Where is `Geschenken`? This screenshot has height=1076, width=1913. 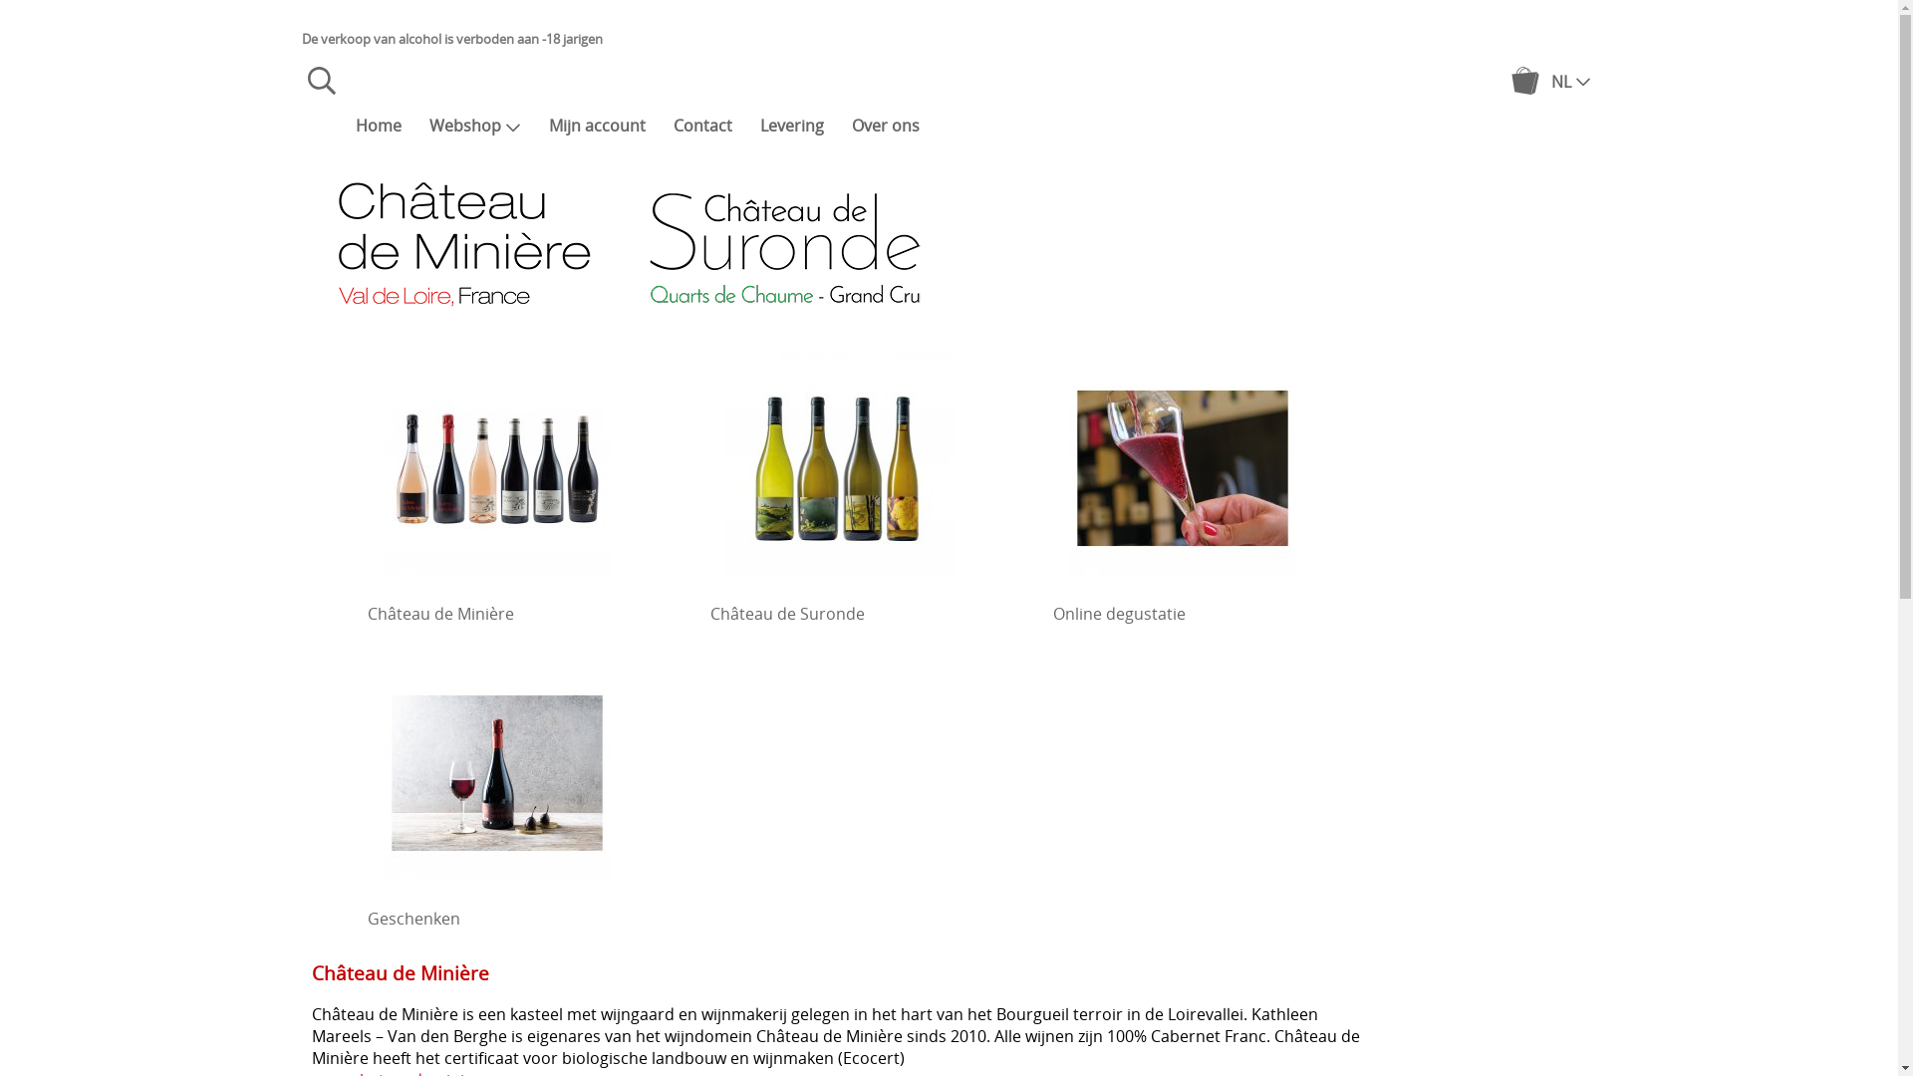
Geschenken is located at coordinates (496, 789).